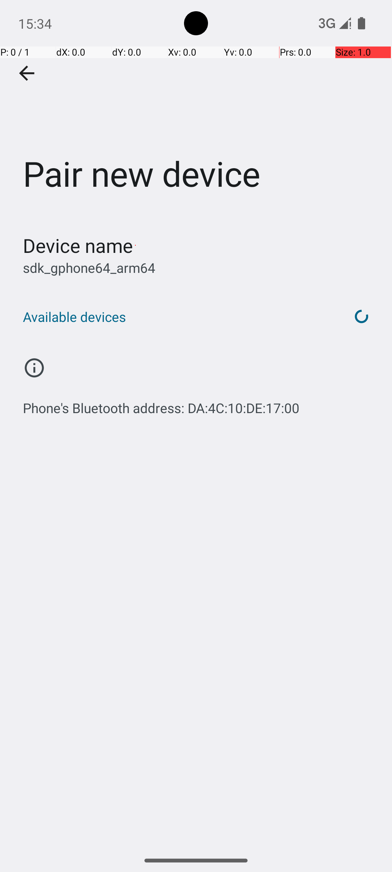 The height and width of the screenshot is (872, 392). What do you see at coordinates (177, 317) in the screenshot?
I see `Available devices` at bounding box center [177, 317].